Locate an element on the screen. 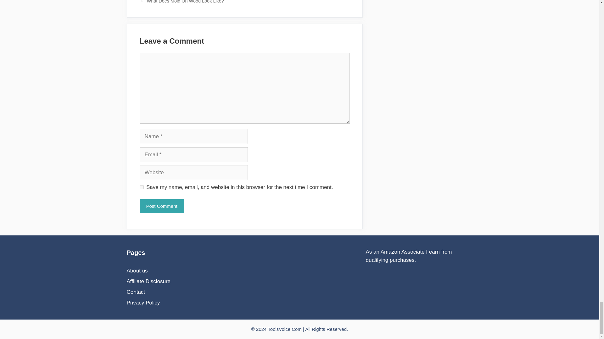 This screenshot has height=339, width=604. yes is located at coordinates (142, 187).